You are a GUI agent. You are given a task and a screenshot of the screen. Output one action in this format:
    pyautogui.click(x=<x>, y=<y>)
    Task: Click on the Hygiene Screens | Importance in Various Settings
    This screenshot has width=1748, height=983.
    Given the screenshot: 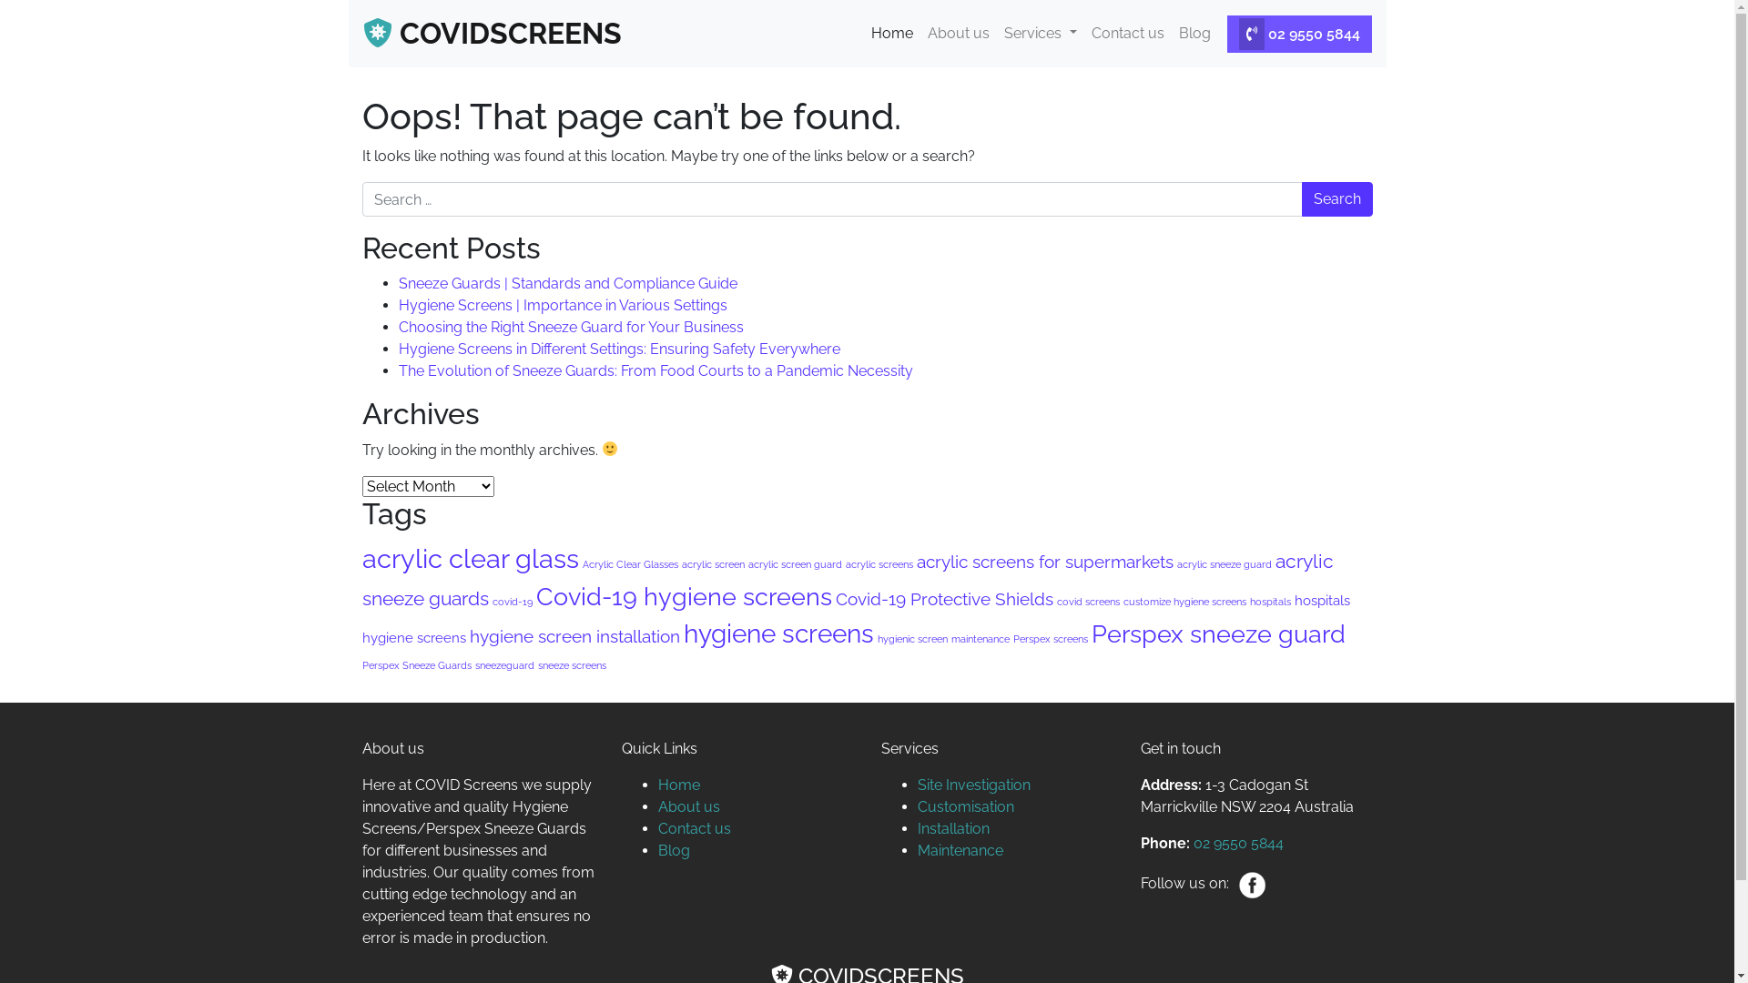 What is the action you would take?
    pyautogui.click(x=563, y=306)
    